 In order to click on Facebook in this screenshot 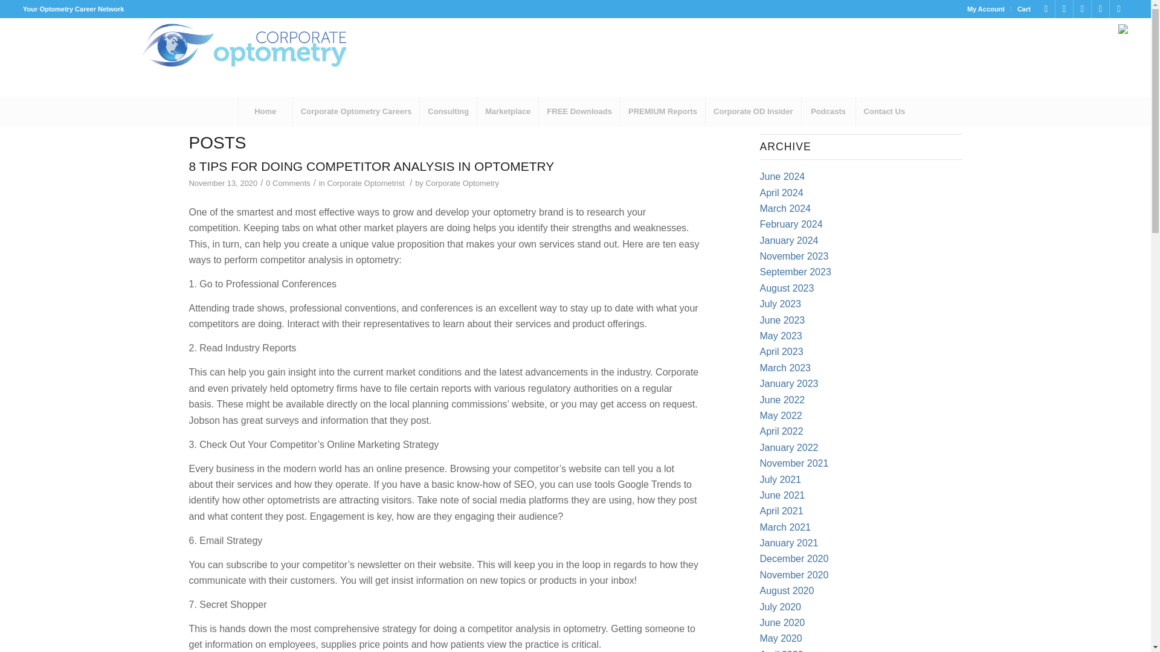, I will do `click(1065, 9)`.